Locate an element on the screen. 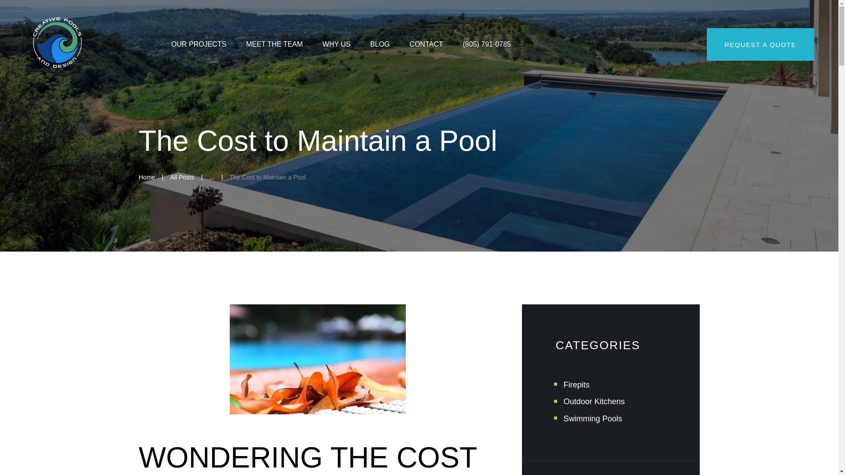 This screenshot has width=845, height=475. WHY US is located at coordinates (336, 45).